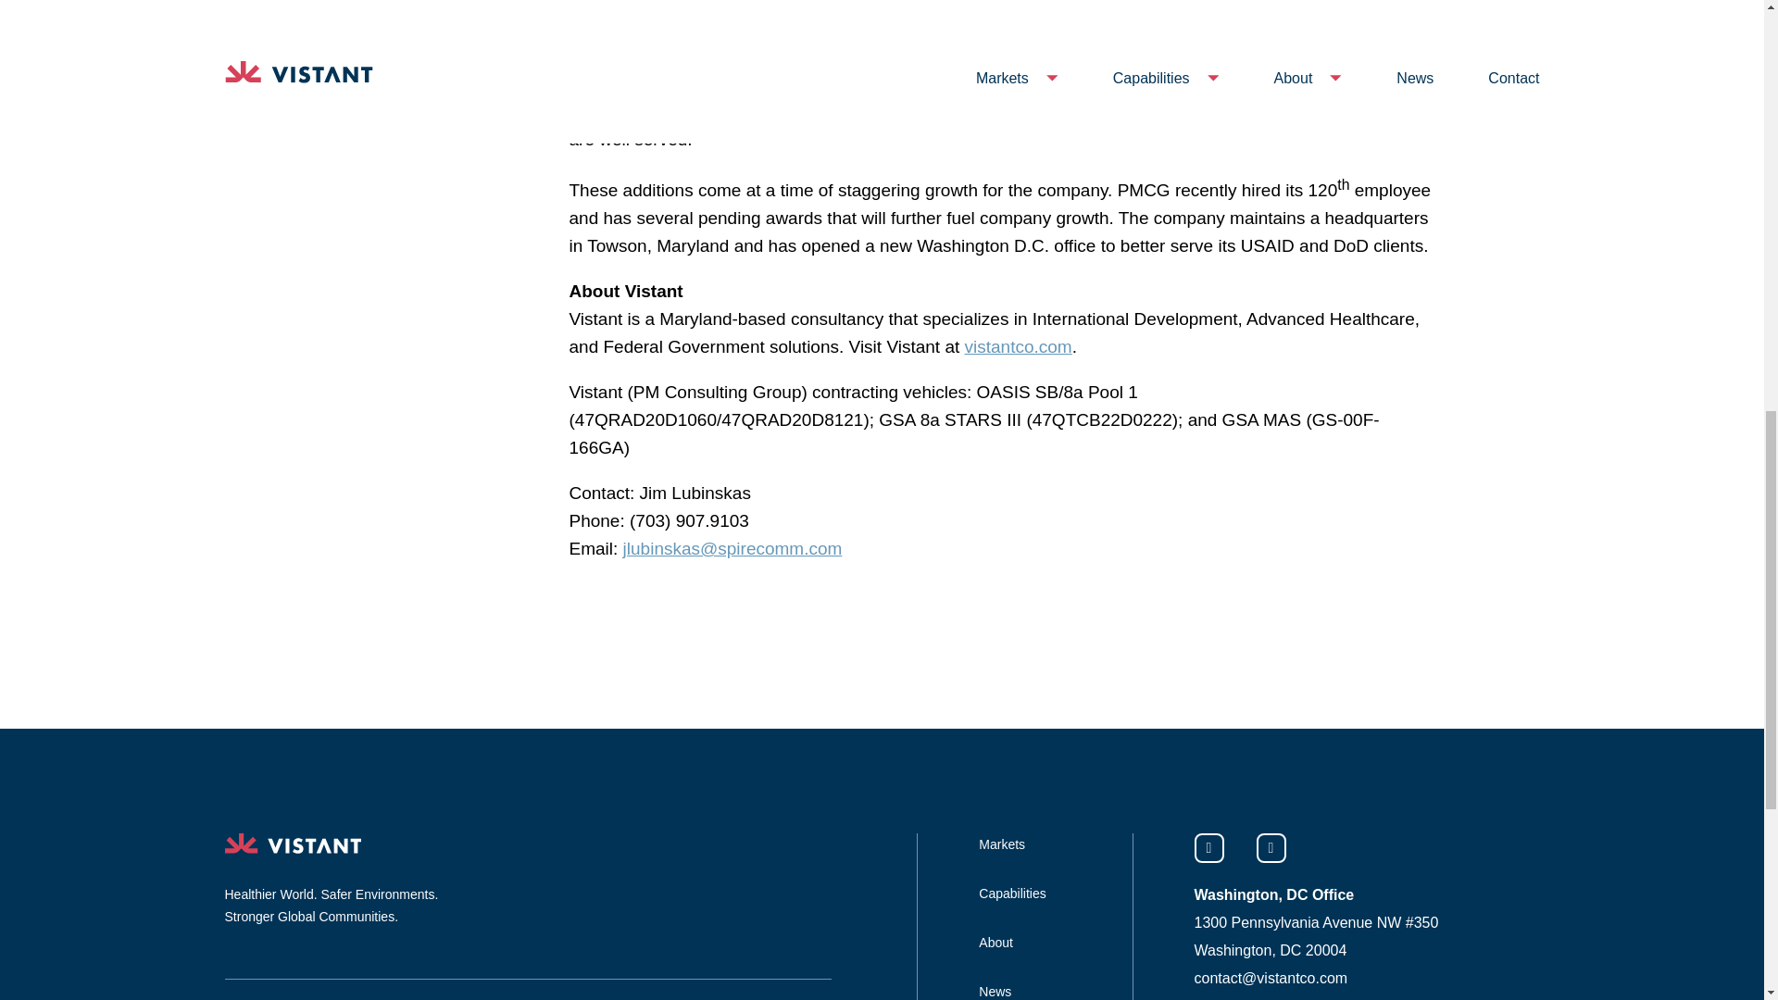 The width and height of the screenshot is (1778, 1000). I want to click on Vistant on Linked In, so click(1209, 848).